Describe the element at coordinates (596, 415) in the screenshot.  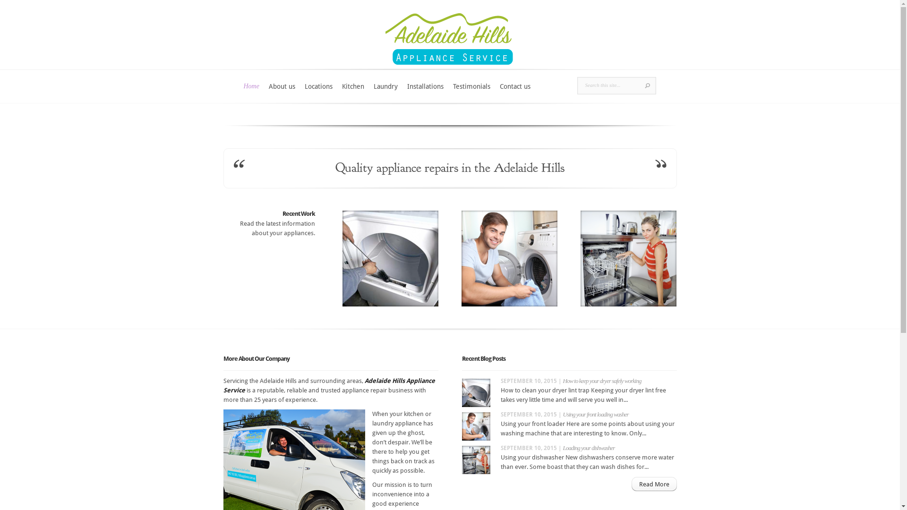
I see `Using your front loading washer` at that location.